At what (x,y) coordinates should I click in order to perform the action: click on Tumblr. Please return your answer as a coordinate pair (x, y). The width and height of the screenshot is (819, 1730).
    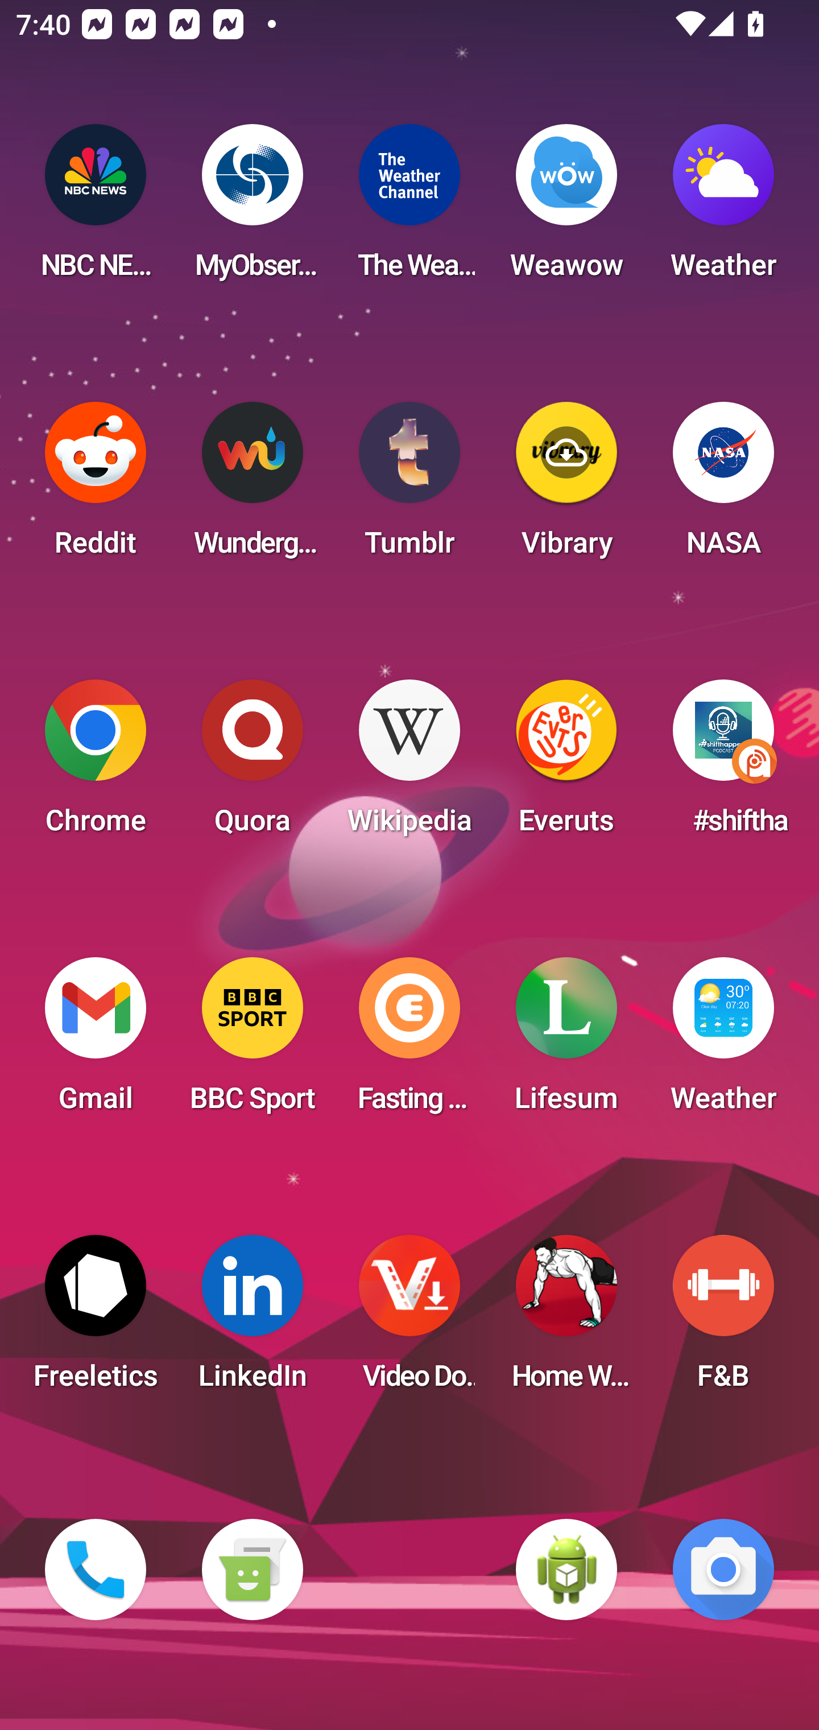
    Looking at the image, I should click on (409, 486).